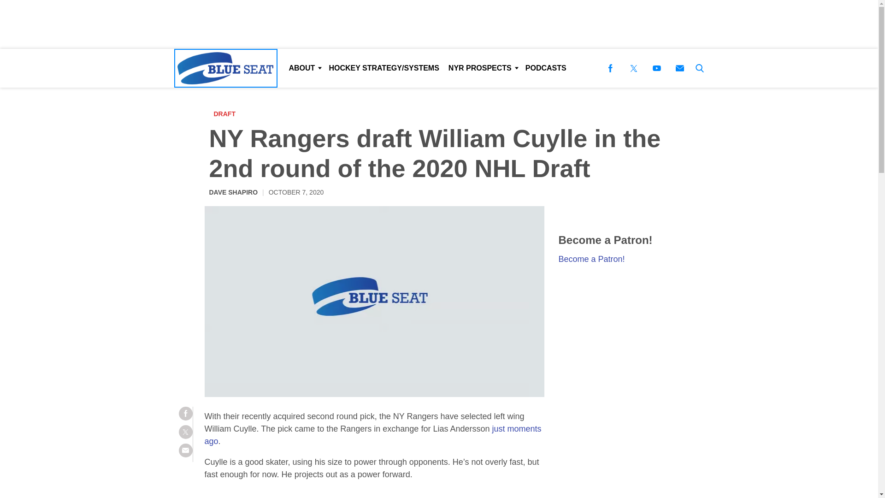 This screenshot has height=498, width=885. Describe the element at coordinates (304, 68) in the screenshot. I see `ABOUT` at that location.